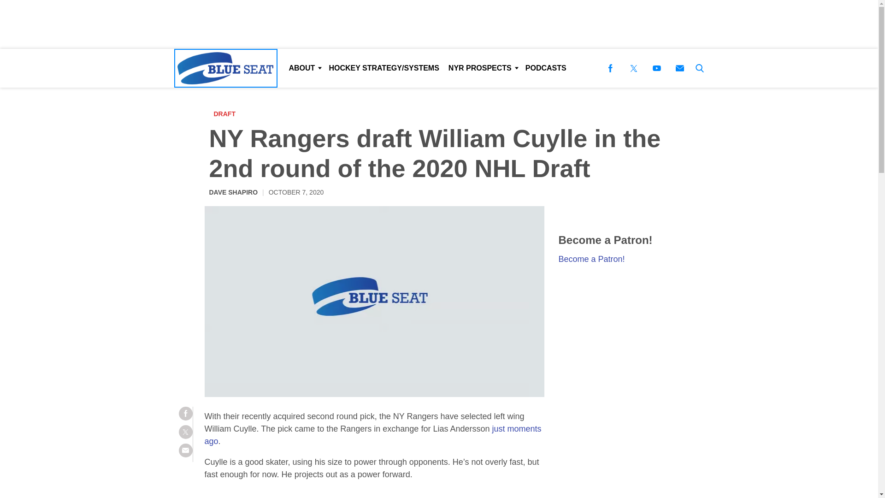 This screenshot has height=498, width=885. Describe the element at coordinates (304, 68) in the screenshot. I see `ABOUT` at that location.